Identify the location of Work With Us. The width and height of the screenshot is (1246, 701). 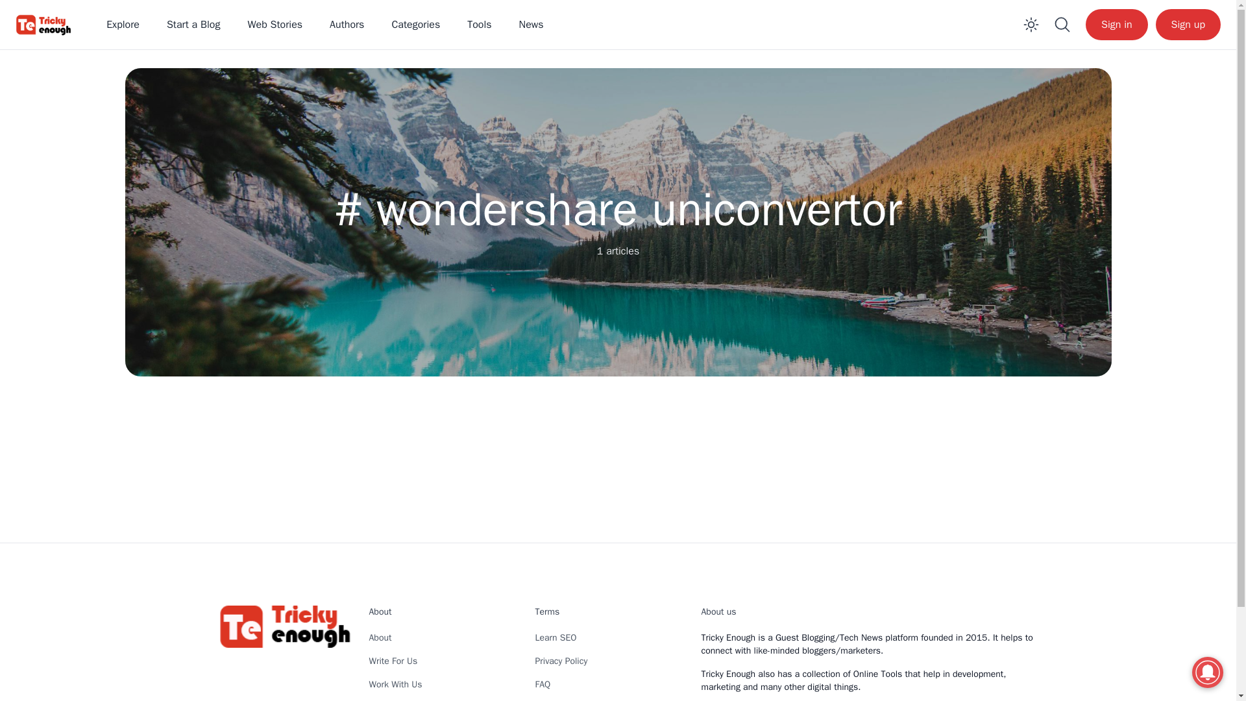
(395, 684).